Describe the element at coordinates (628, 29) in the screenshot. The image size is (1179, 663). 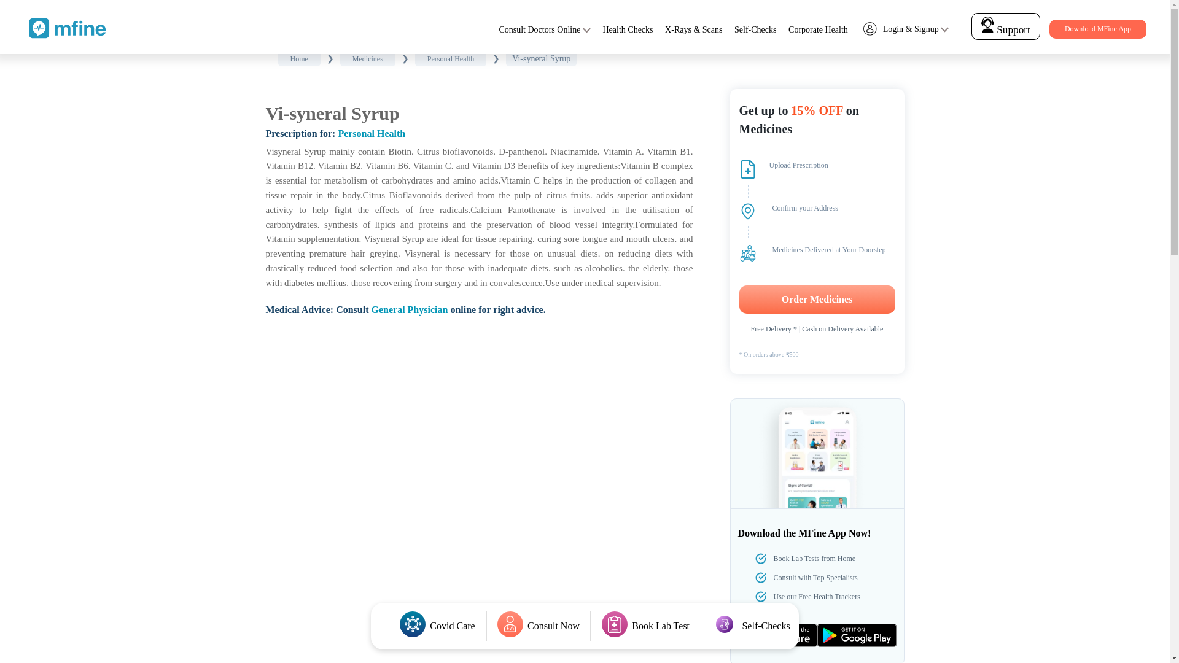
I see `Health Checks` at that location.